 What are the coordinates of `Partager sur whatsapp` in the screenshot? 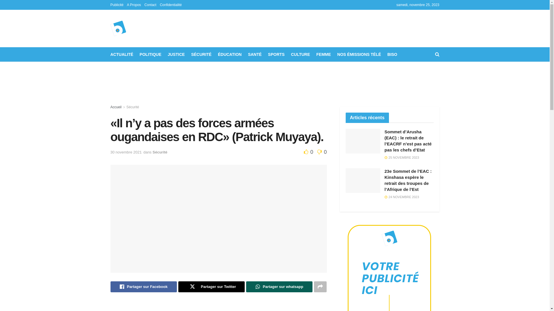 It's located at (279, 287).